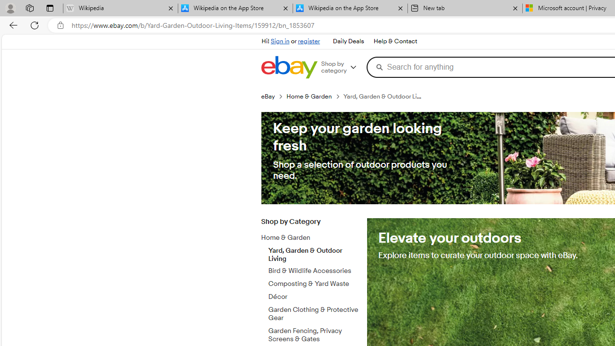 The height and width of the screenshot is (346, 615). What do you see at coordinates (395, 41) in the screenshot?
I see `Help & Contact` at bounding box center [395, 41].